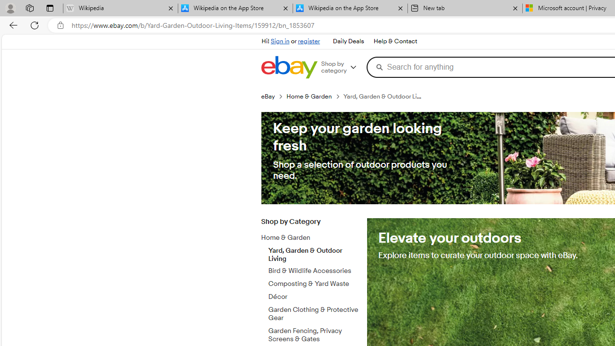 The height and width of the screenshot is (346, 615). What do you see at coordinates (395, 41) in the screenshot?
I see `Help & Contact` at bounding box center [395, 41].